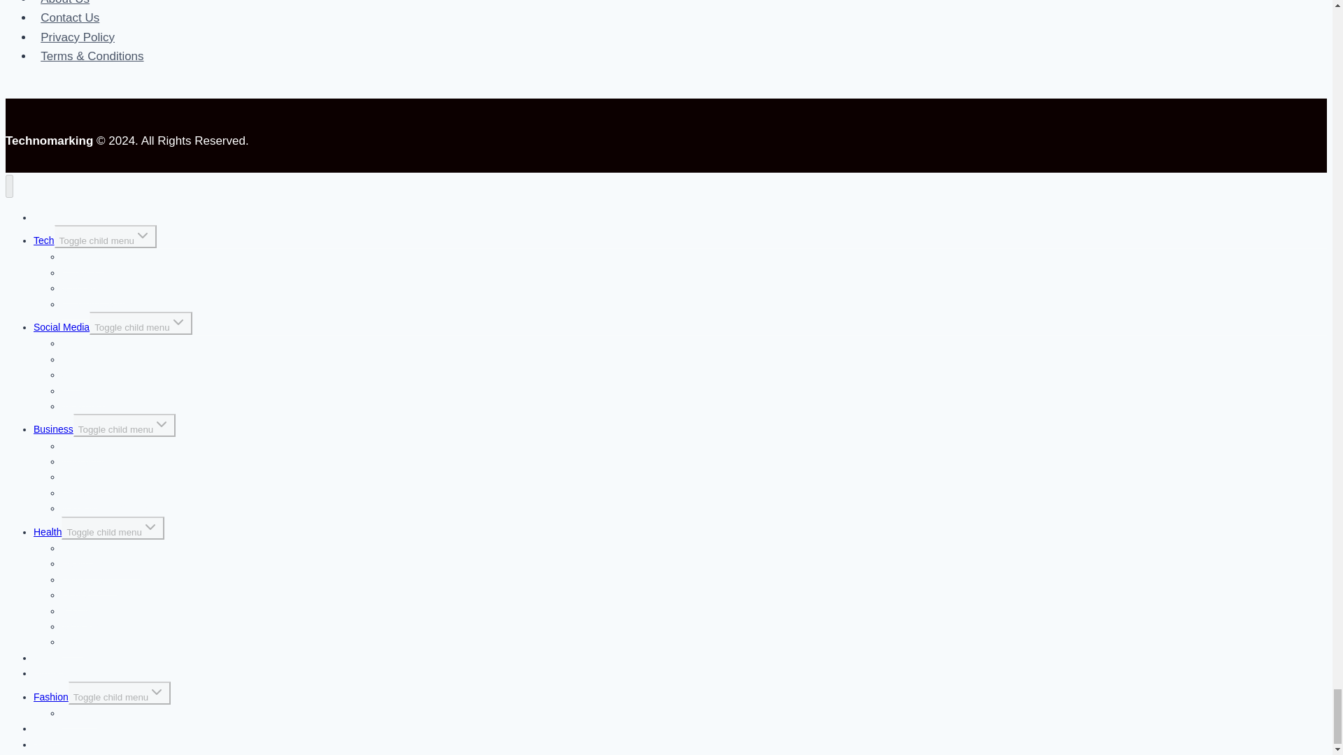  What do you see at coordinates (150, 526) in the screenshot?
I see `Expand` at bounding box center [150, 526].